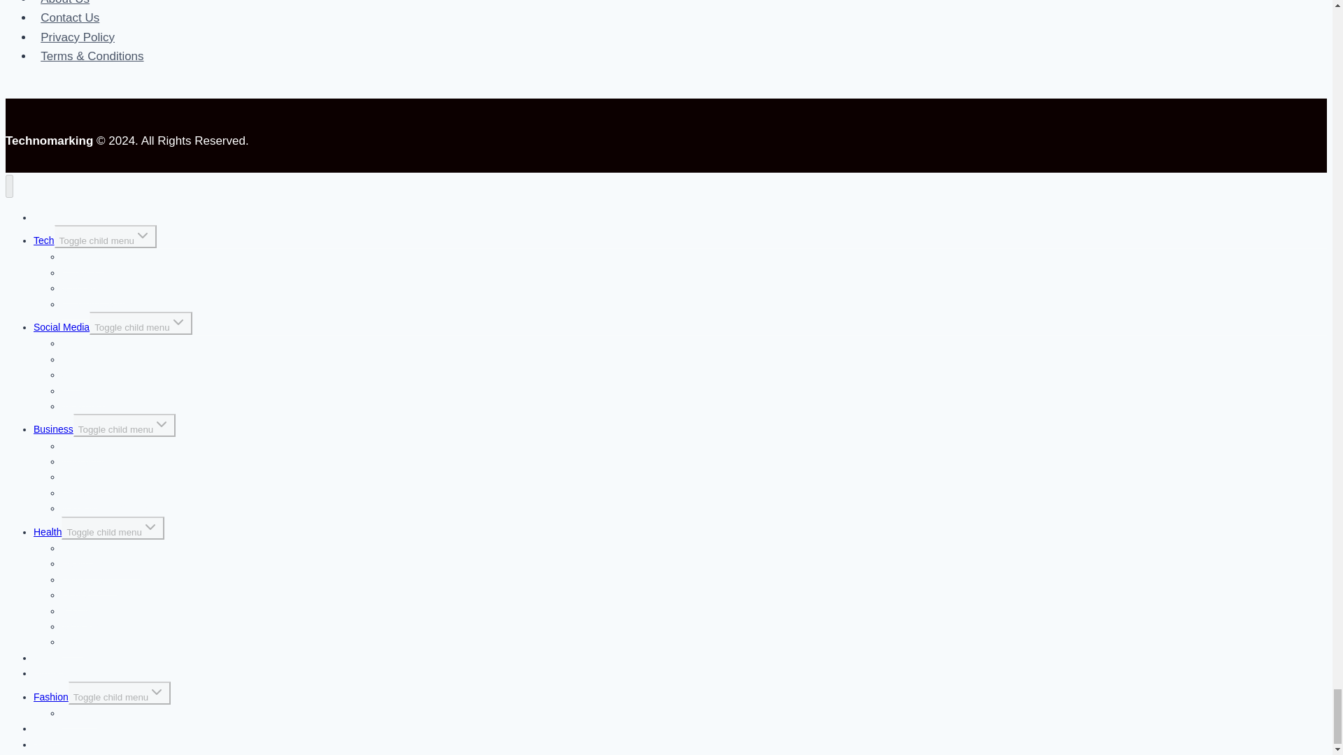  What do you see at coordinates (150, 526) in the screenshot?
I see `Expand` at bounding box center [150, 526].